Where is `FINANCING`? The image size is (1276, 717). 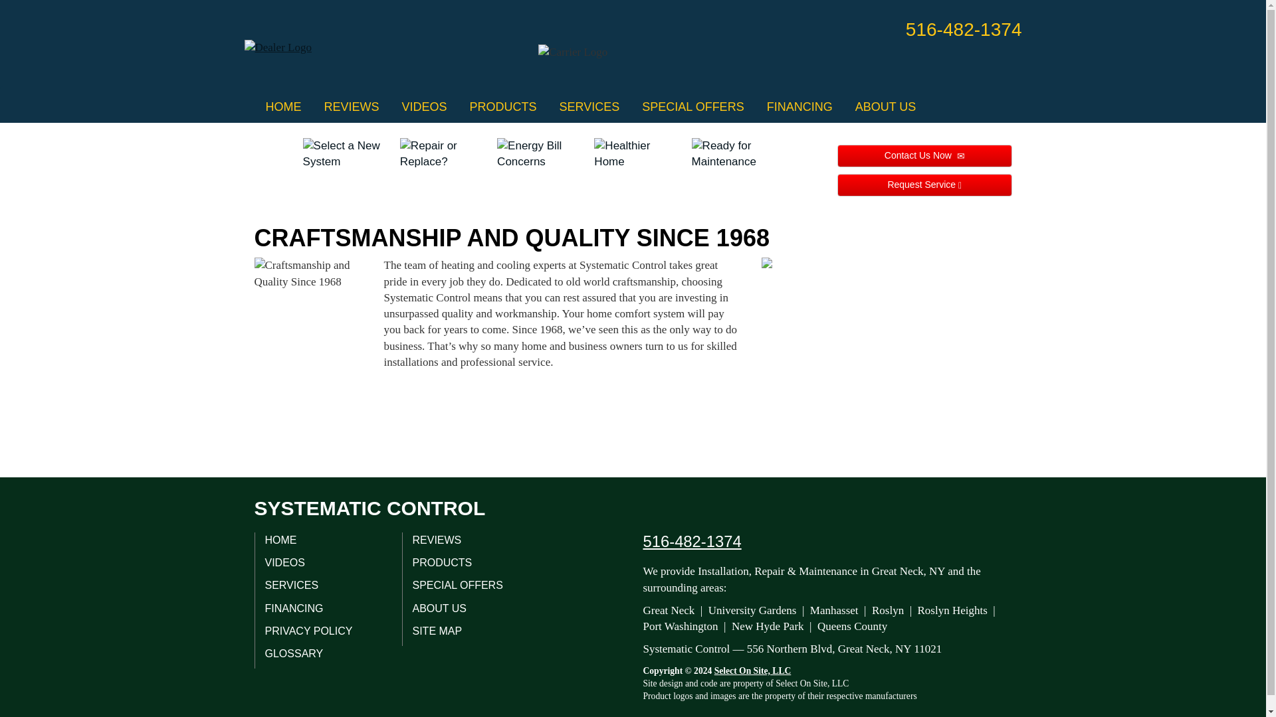 FINANCING is located at coordinates (799, 106).